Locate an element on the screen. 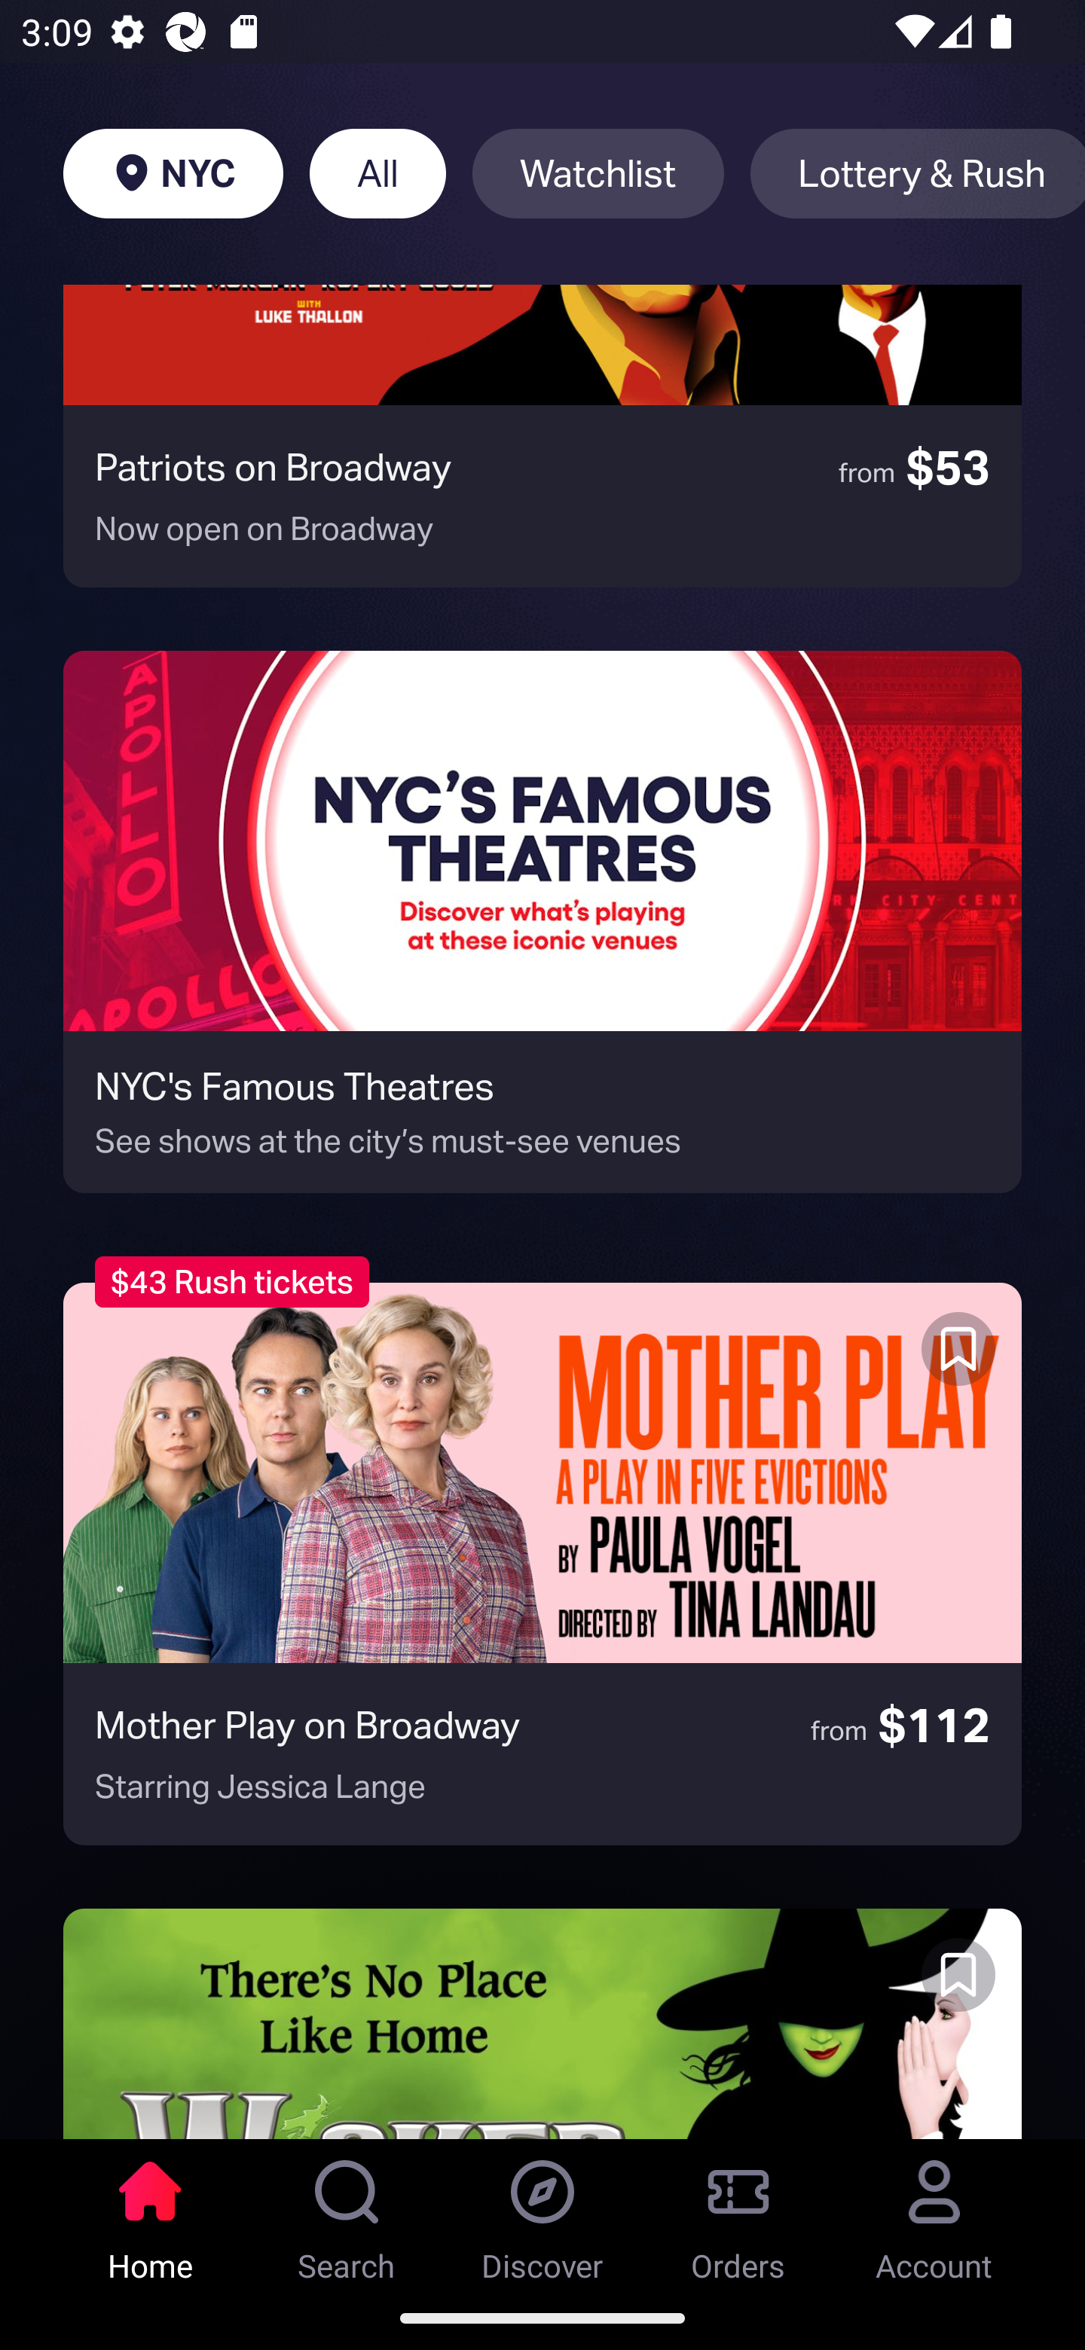 This screenshot has width=1085, height=2350. Orders is located at coordinates (738, 2212).